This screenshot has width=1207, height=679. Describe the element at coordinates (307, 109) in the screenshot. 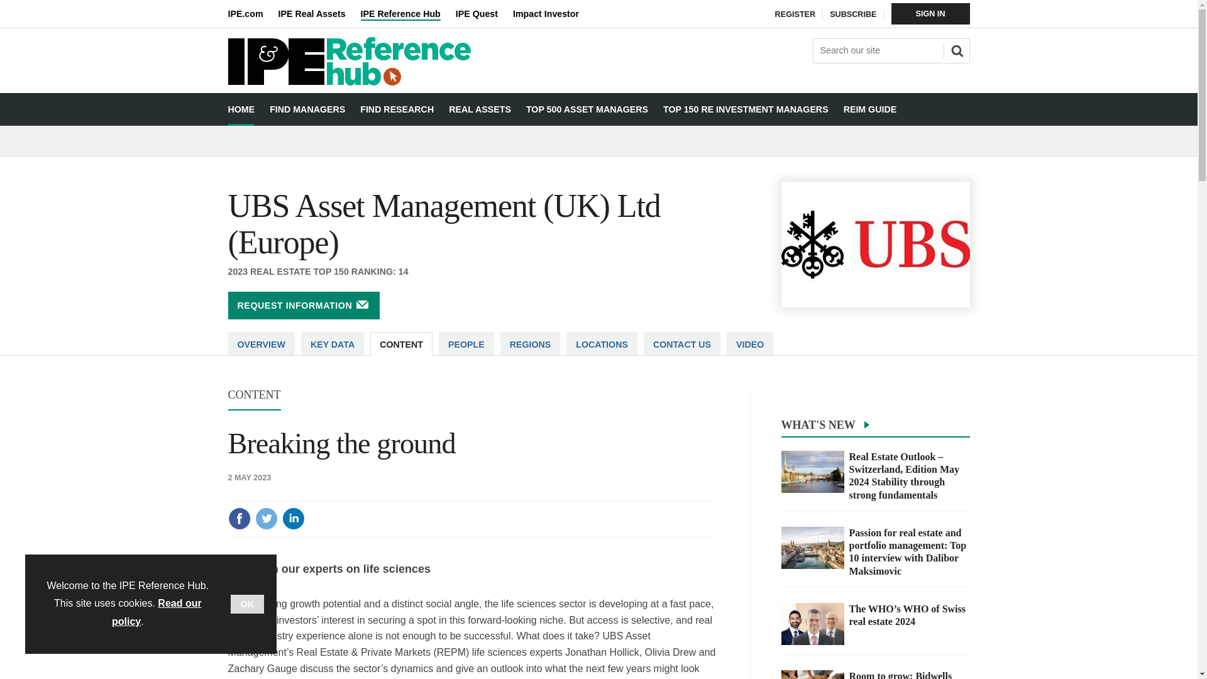

I see `FIND MANAGERS` at that location.